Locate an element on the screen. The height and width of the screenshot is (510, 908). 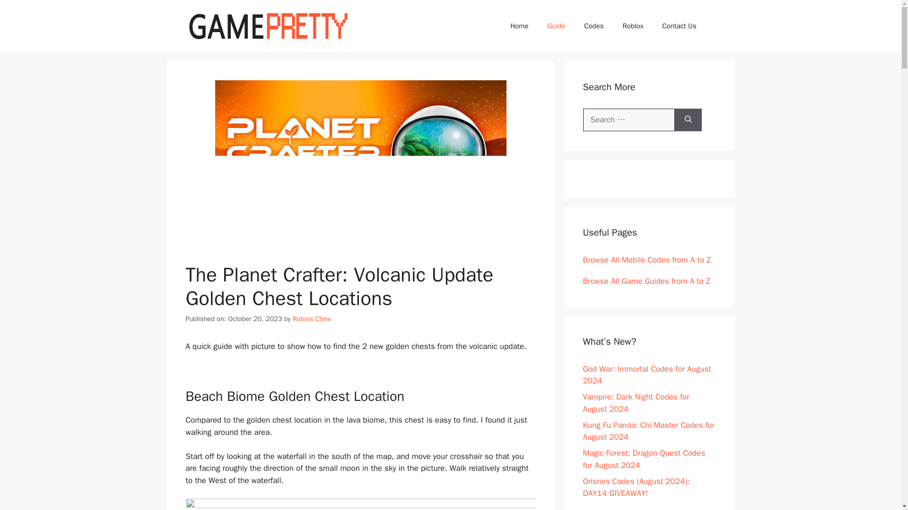
Browse All Mobile Codes from A to Z is located at coordinates (647, 260).